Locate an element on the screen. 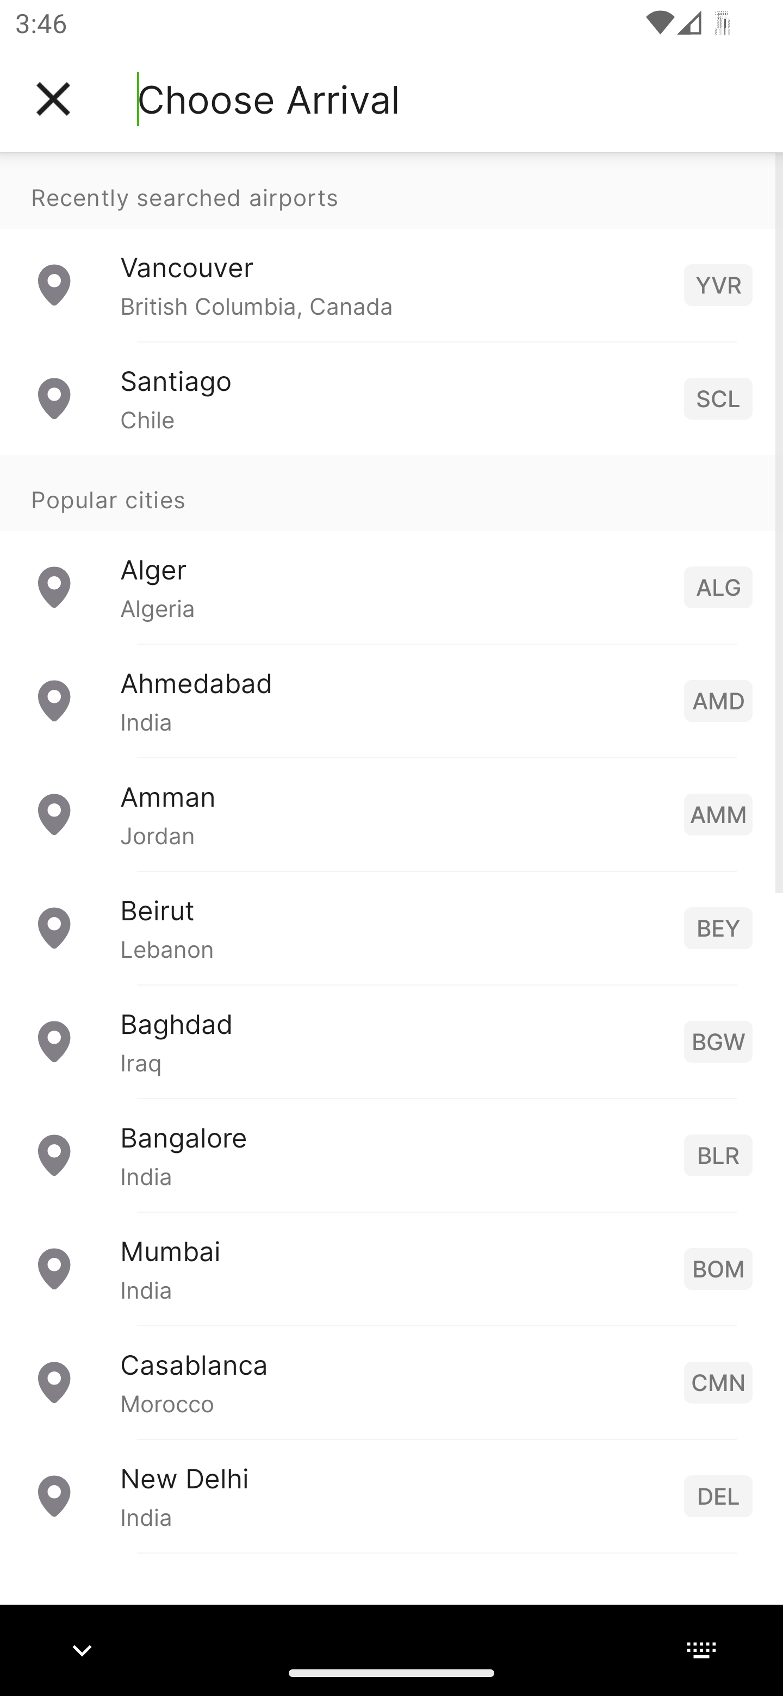  Ahmedabad India AMD is located at coordinates (391, 699).